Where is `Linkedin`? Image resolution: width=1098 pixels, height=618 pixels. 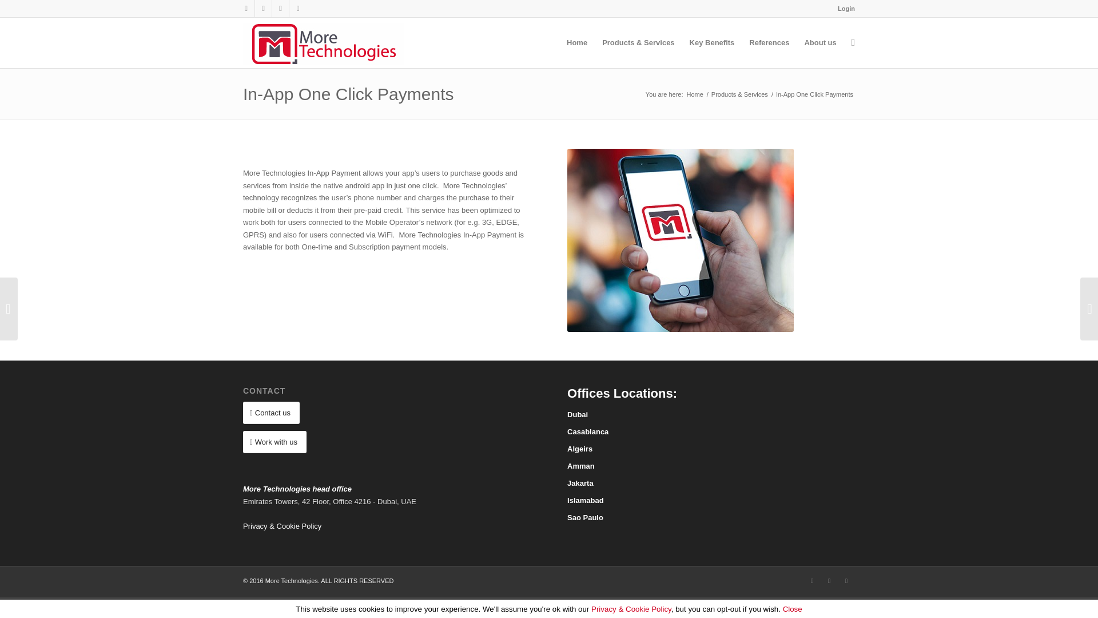
Linkedin is located at coordinates (263, 9).